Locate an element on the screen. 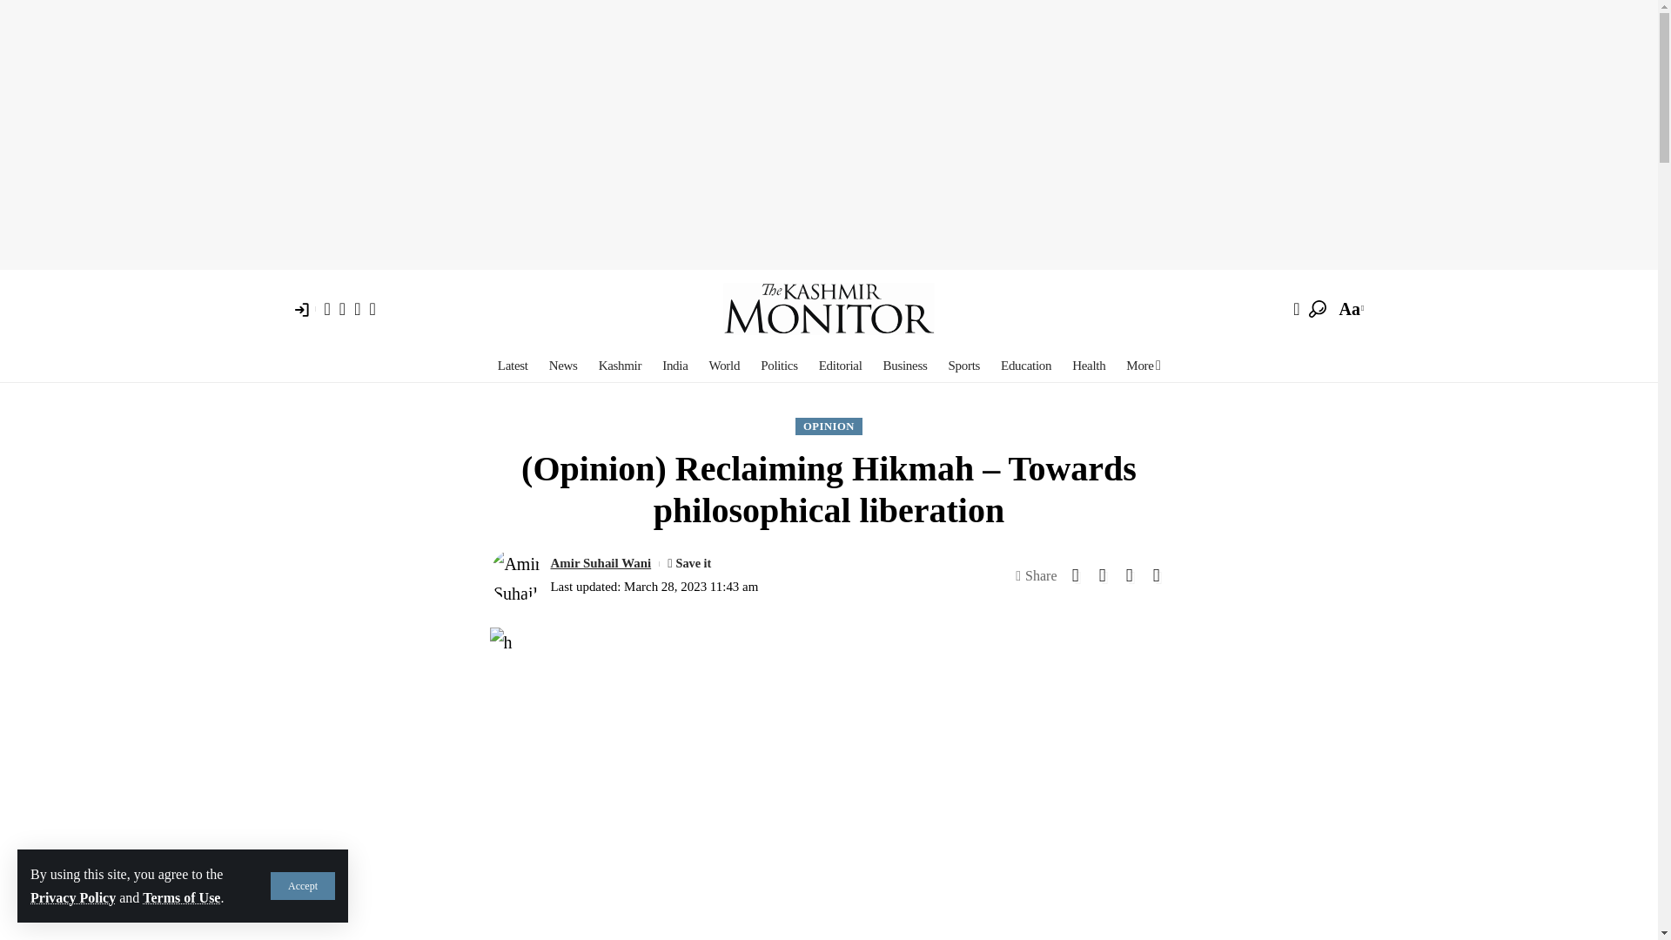  Latest is located at coordinates (513, 365).